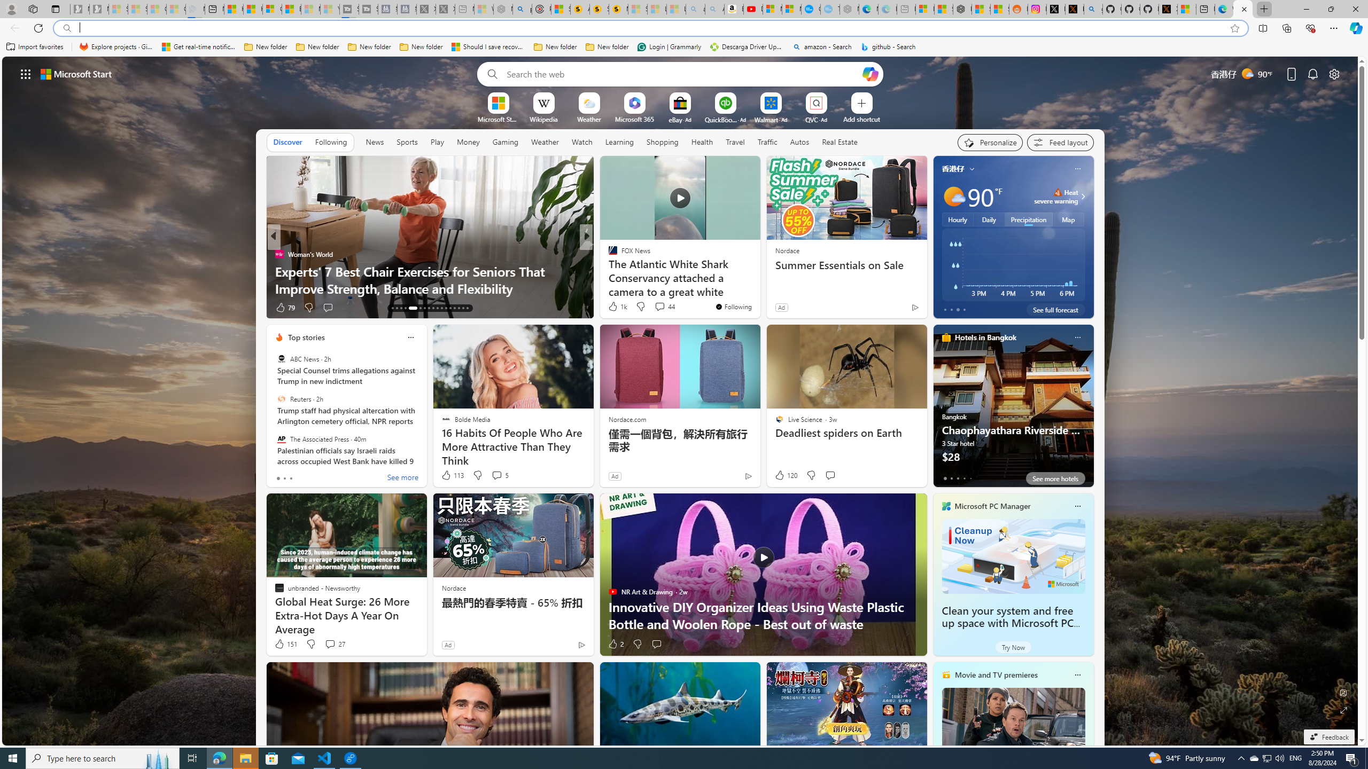 Image resolution: width=1368 pixels, height=769 pixels. What do you see at coordinates (619, 142) in the screenshot?
I see `Learning` at bounding box center [619, 142].